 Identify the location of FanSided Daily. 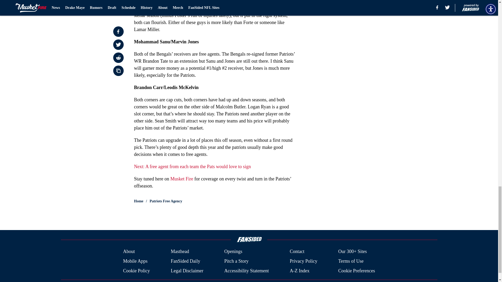
(185, 261).